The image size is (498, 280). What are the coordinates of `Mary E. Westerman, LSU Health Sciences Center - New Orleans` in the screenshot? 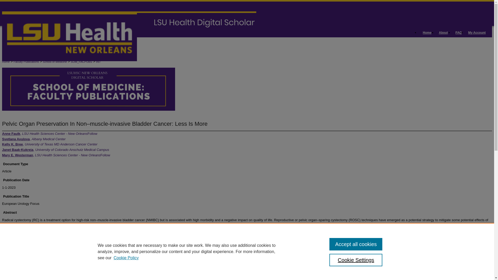 It's located at (51, 155).